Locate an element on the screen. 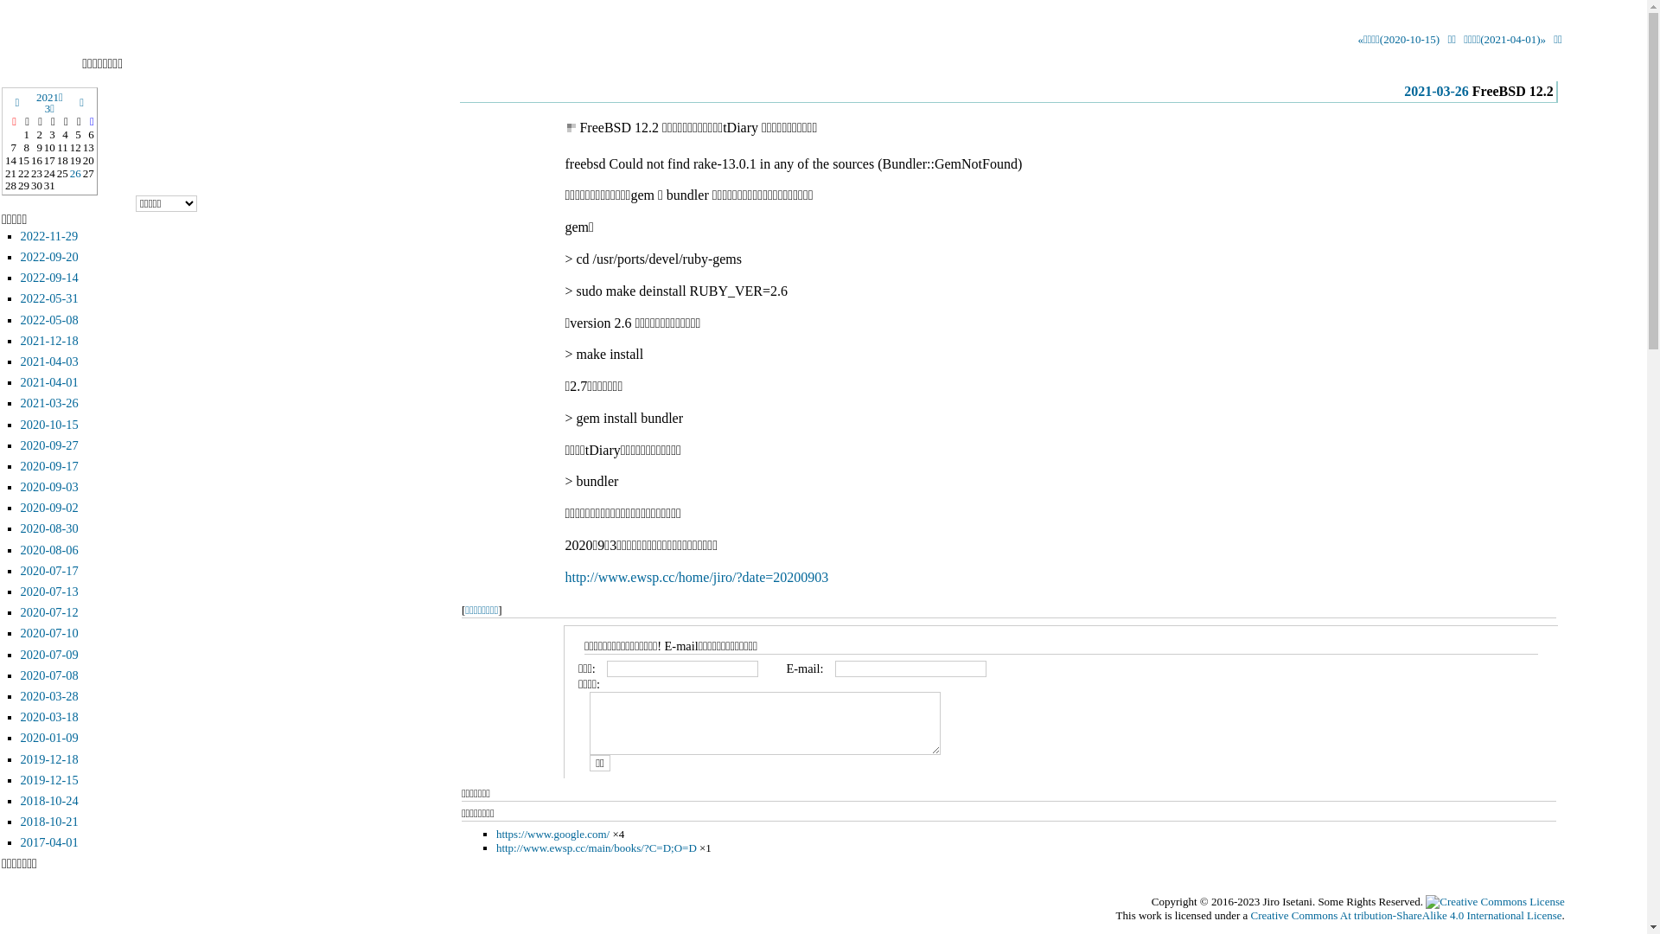 The width and height of the screenshot is (1660, 934). 2020-07-12 is located at coordinates (50, 612).